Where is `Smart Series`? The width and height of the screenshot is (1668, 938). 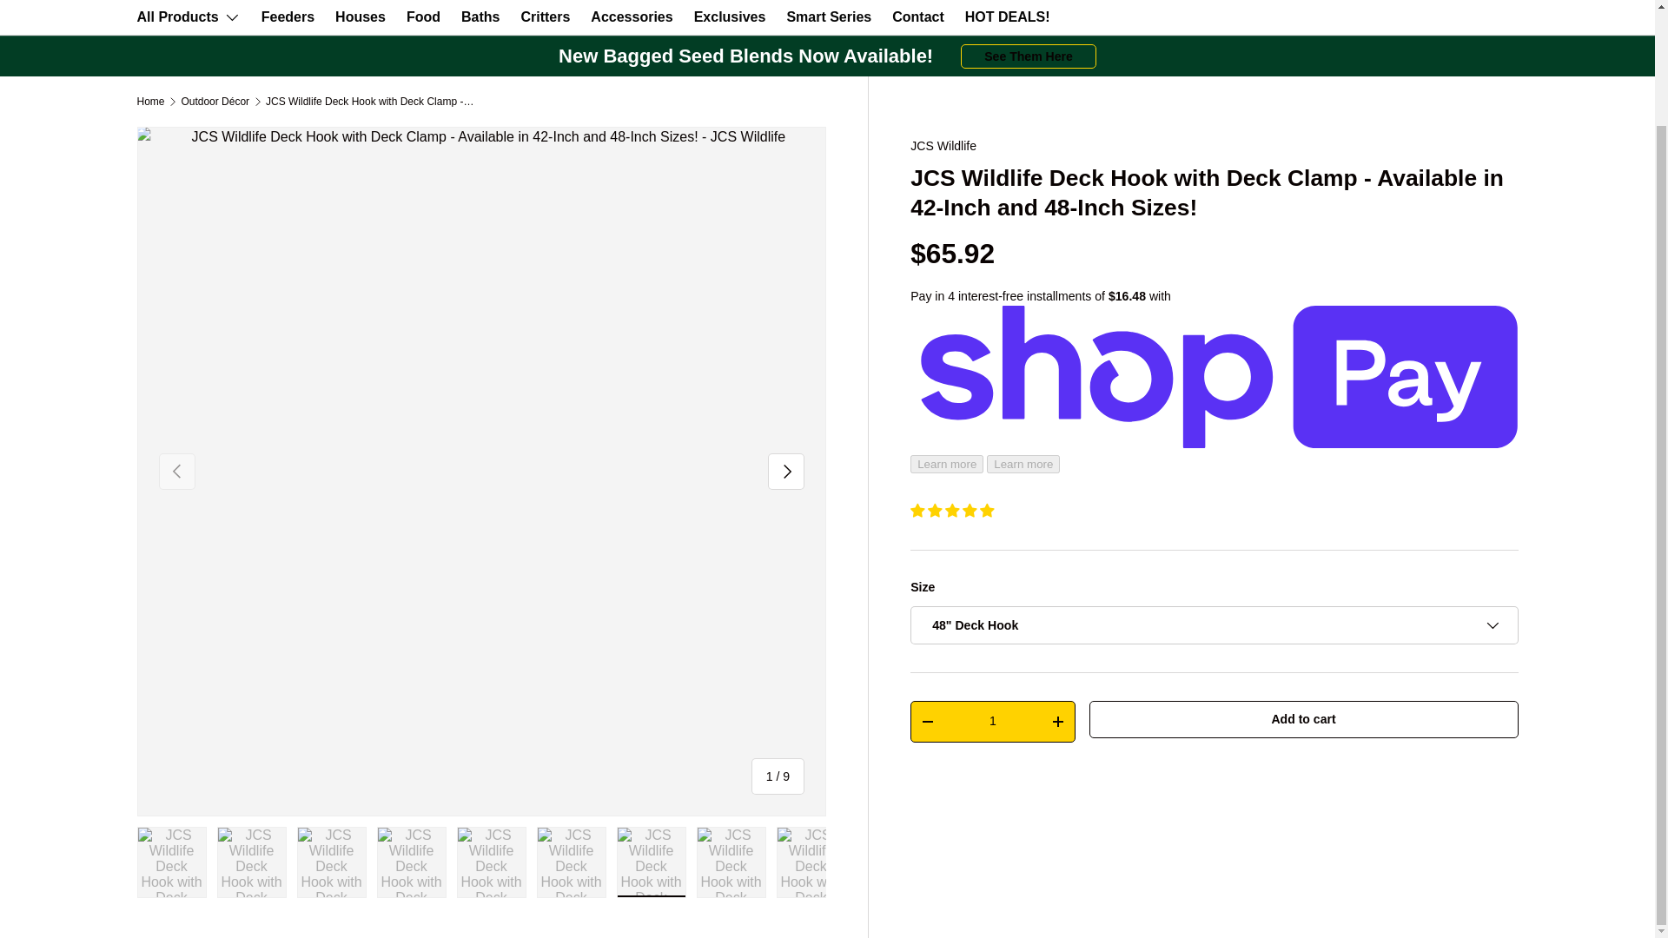 Smart Series is located at coordinates (828, 17).